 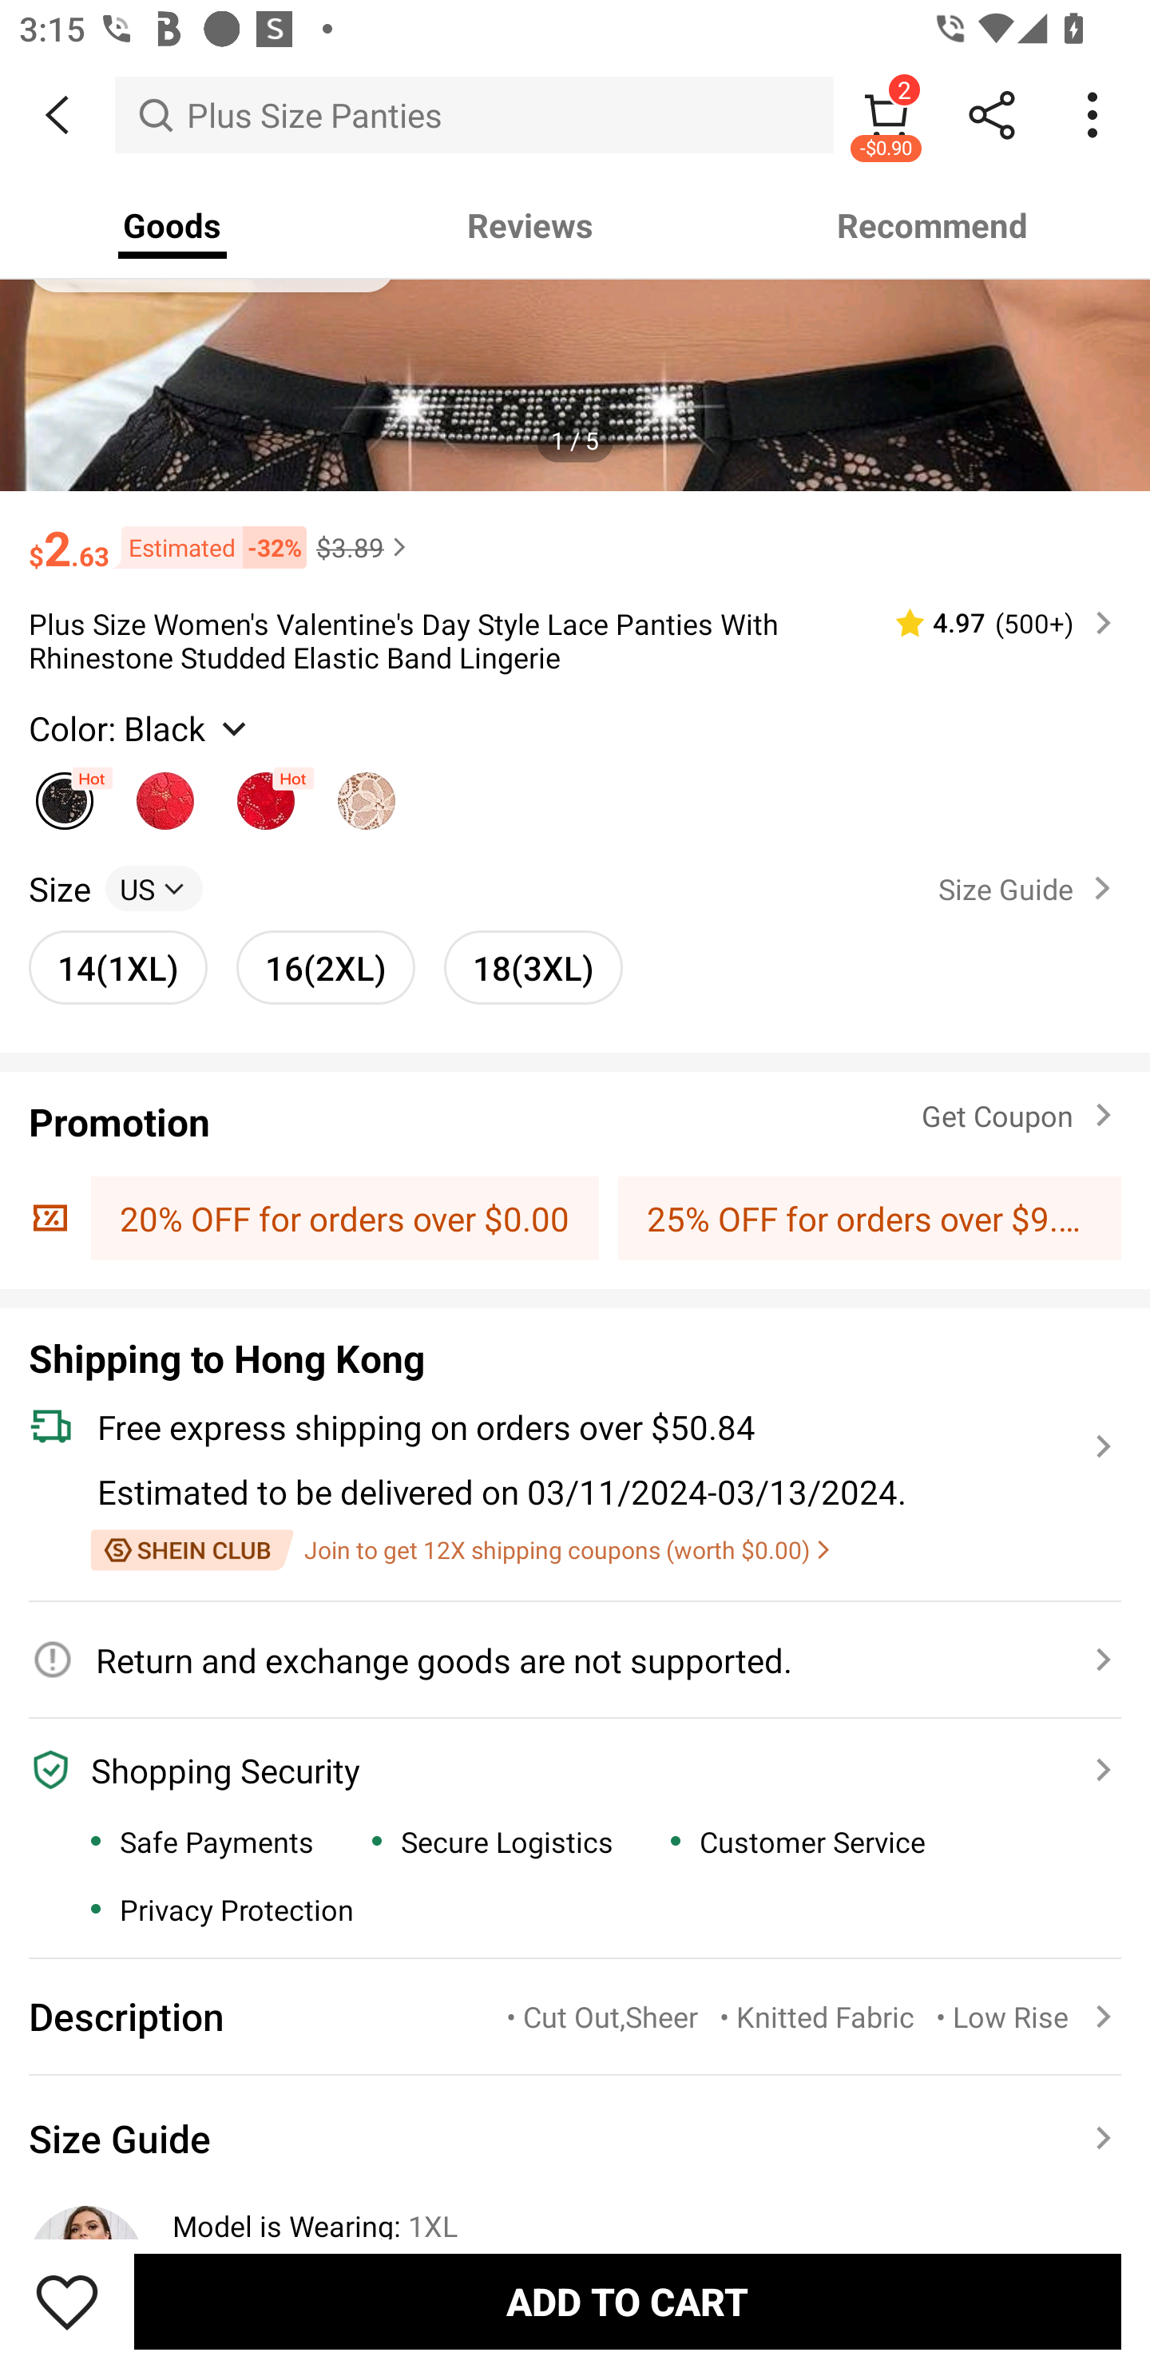 What do you see at coordinates (575, 439) in the screenshot?
I see `1 / 5` at bounding box center [575, 439].